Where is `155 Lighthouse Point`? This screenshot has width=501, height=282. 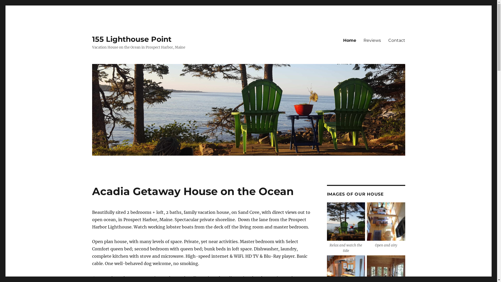
155 Lighthouse Point is located at coordinates (132, 39).